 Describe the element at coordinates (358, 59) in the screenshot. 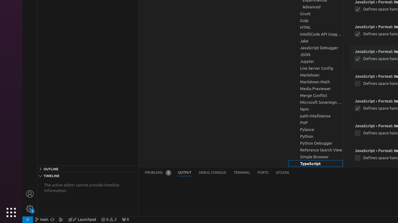

I see `javascript.format.insertSpaceAfterOpeningAndBeforeClosingEmptyBraces` at that location.